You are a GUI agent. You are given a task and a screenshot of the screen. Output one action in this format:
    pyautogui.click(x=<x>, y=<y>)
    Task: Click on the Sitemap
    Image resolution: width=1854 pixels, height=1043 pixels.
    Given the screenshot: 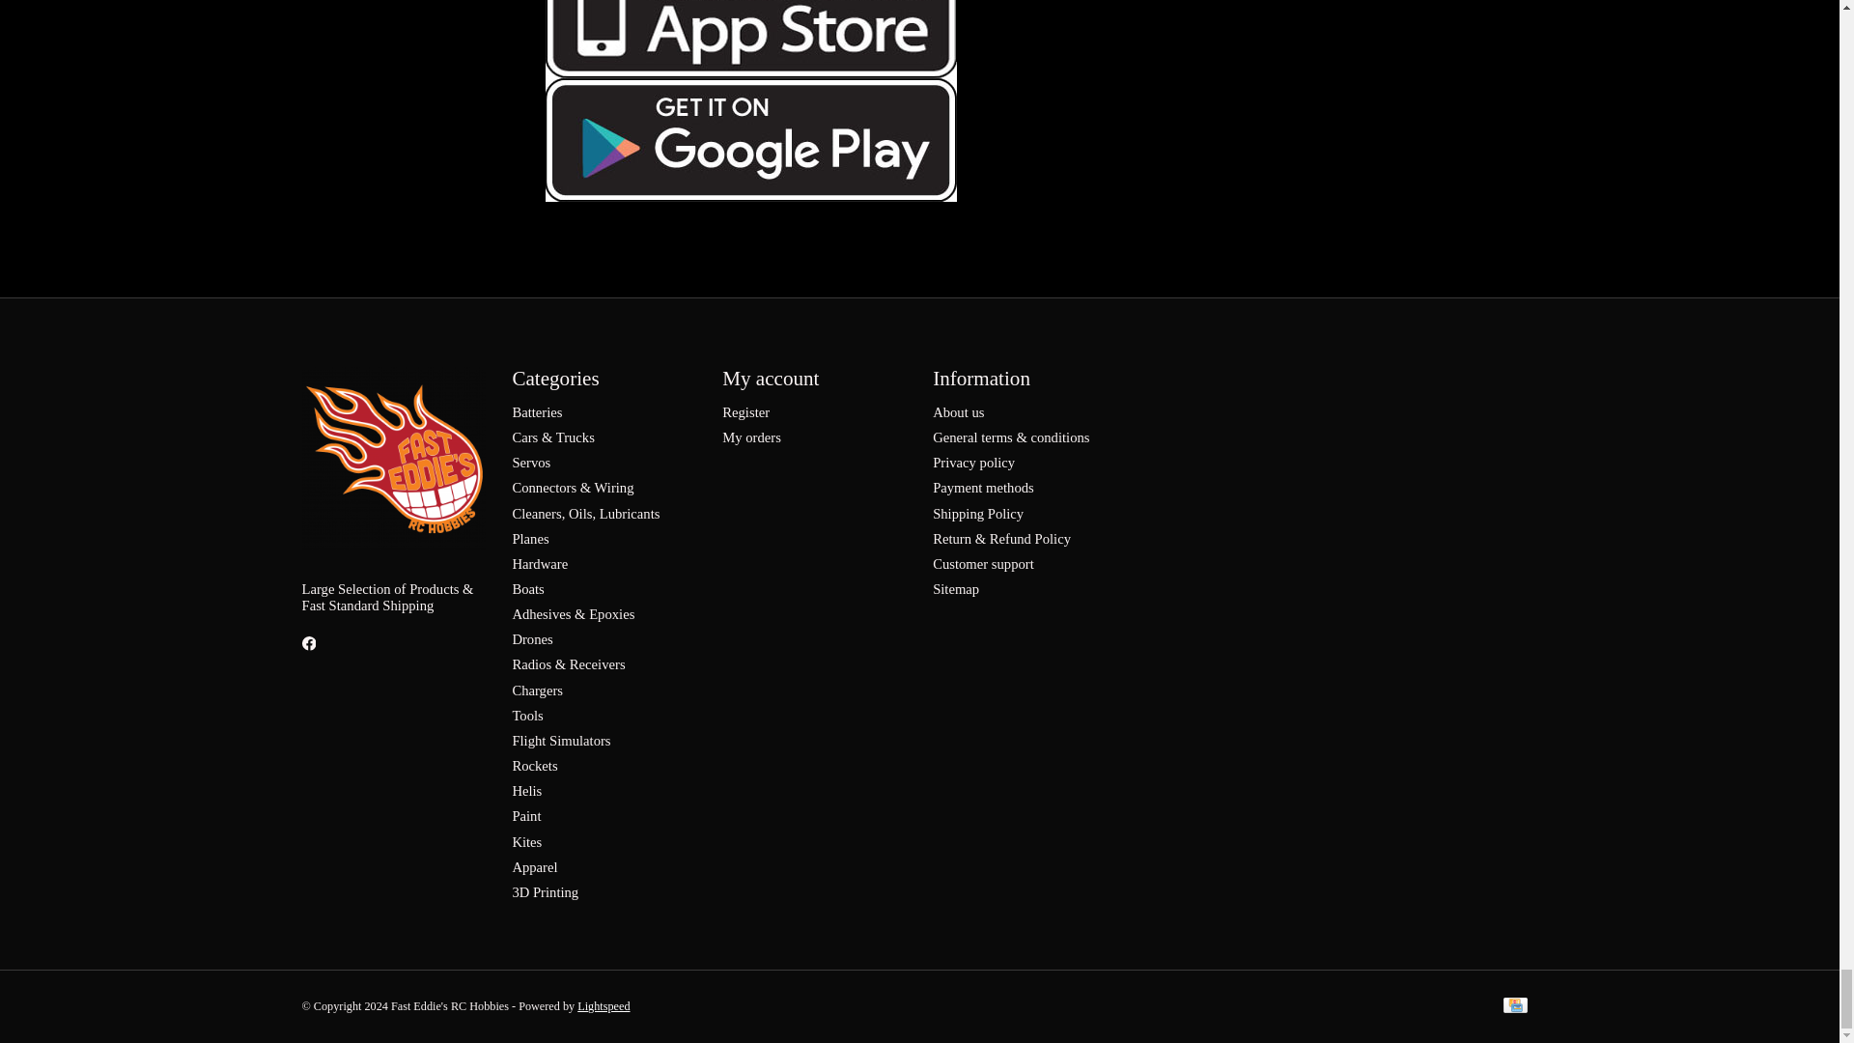 What is the action you would take?
    pyautogui.click(x=955, y=588)
    